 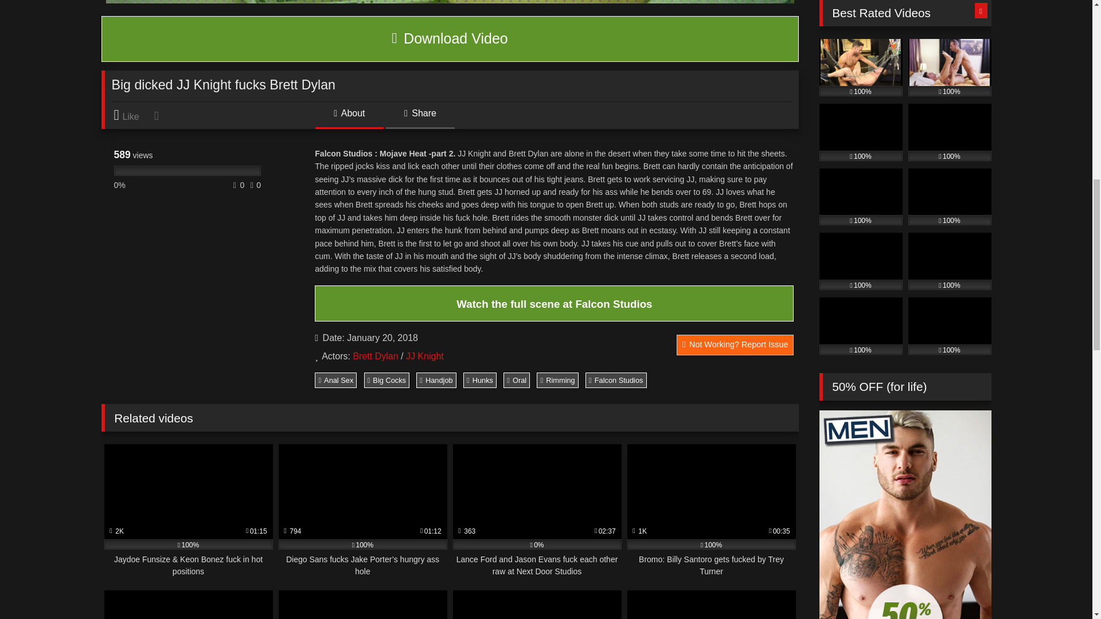 What do you see at coordinates (516, 380) in the screenshot?
I see `Oral` at bounding box center [516, 380].